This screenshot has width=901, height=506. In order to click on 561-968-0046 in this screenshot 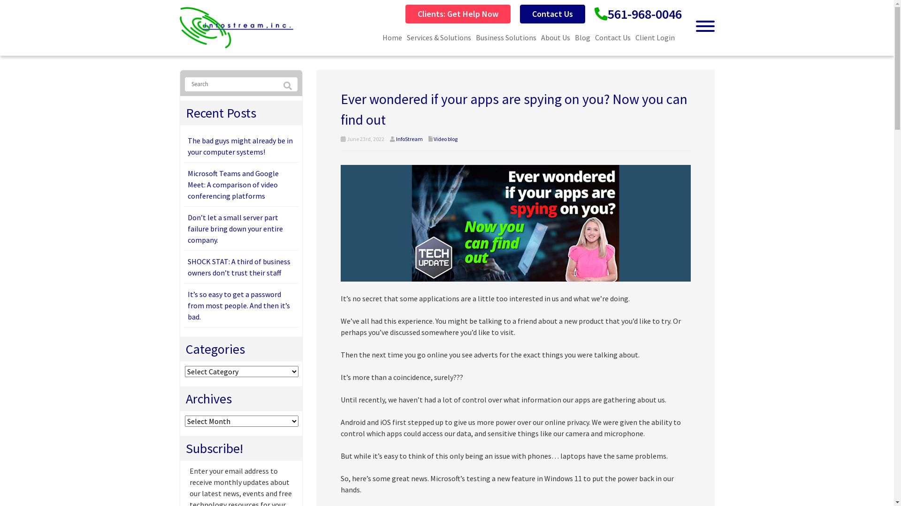, I will do `click(644, 14)`.